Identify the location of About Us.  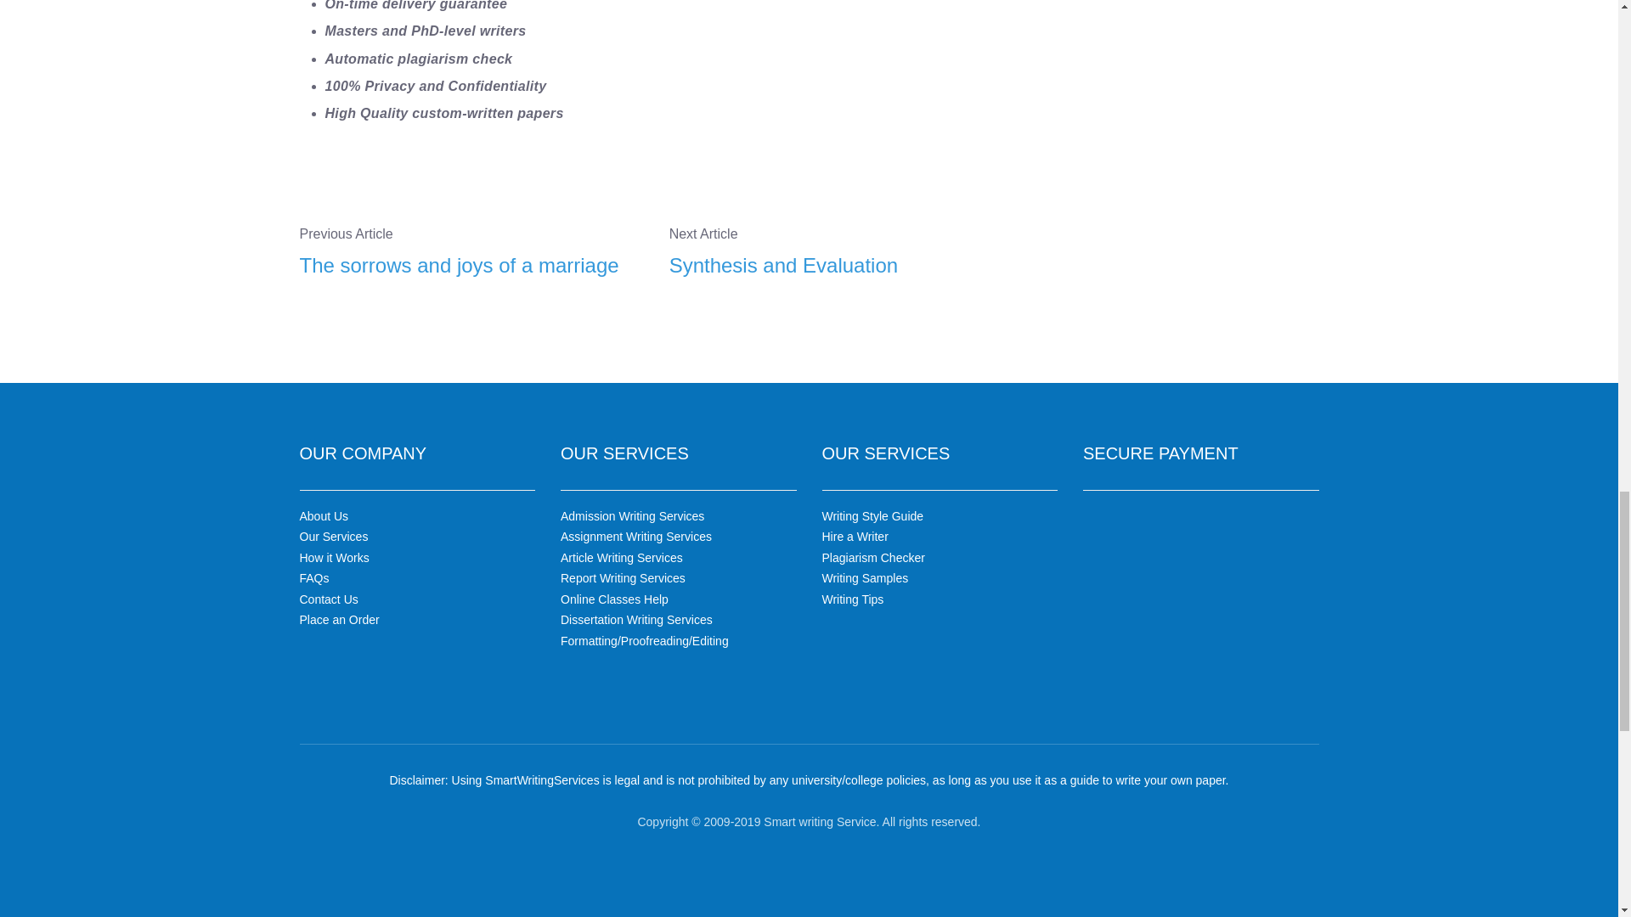
(323, 516).